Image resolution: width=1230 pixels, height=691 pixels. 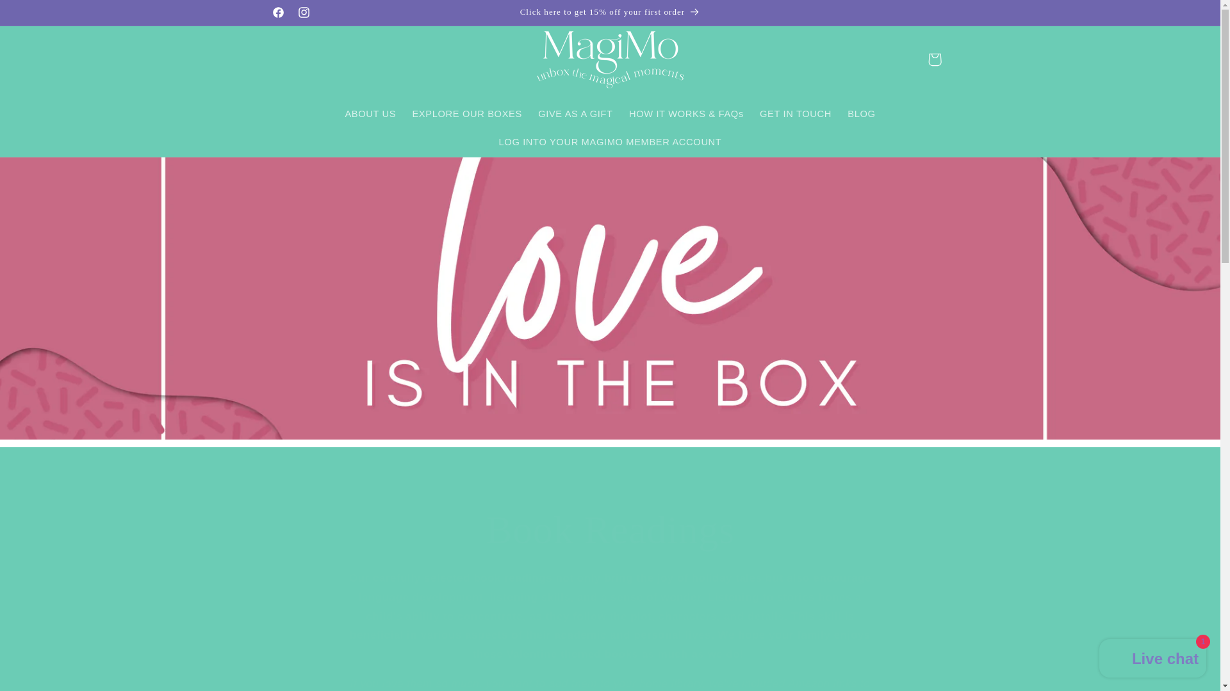 I want to click on Instagram, so click(x=304, y=13).